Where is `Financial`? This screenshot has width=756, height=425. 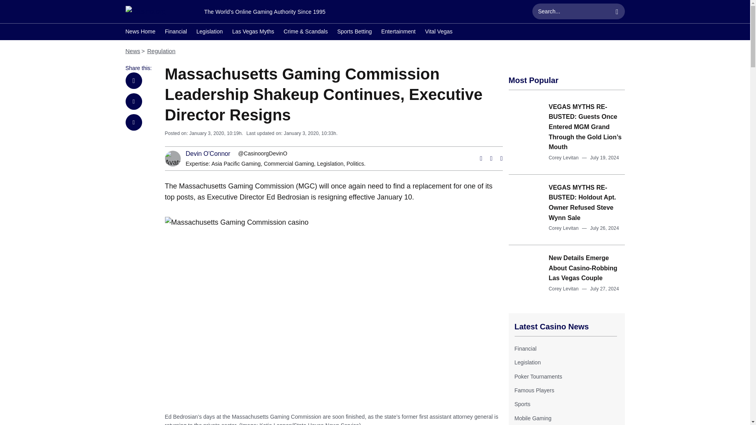 Financial is located at coordinates (176, 32).